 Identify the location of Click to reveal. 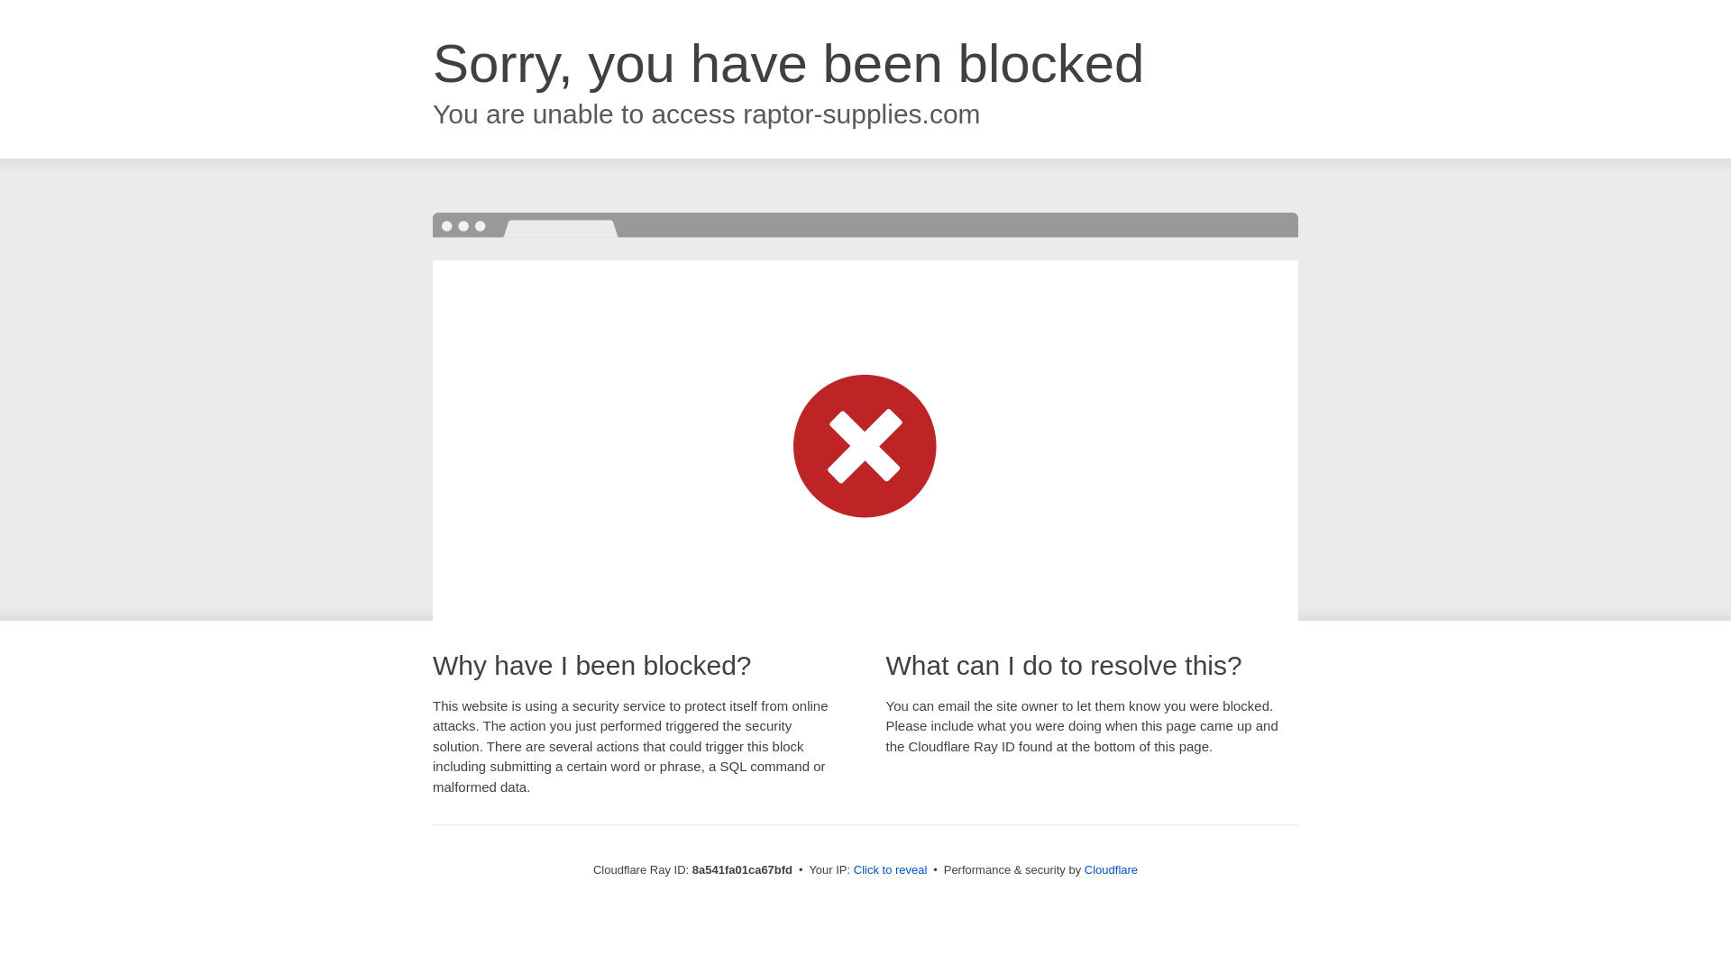
(891, 870).